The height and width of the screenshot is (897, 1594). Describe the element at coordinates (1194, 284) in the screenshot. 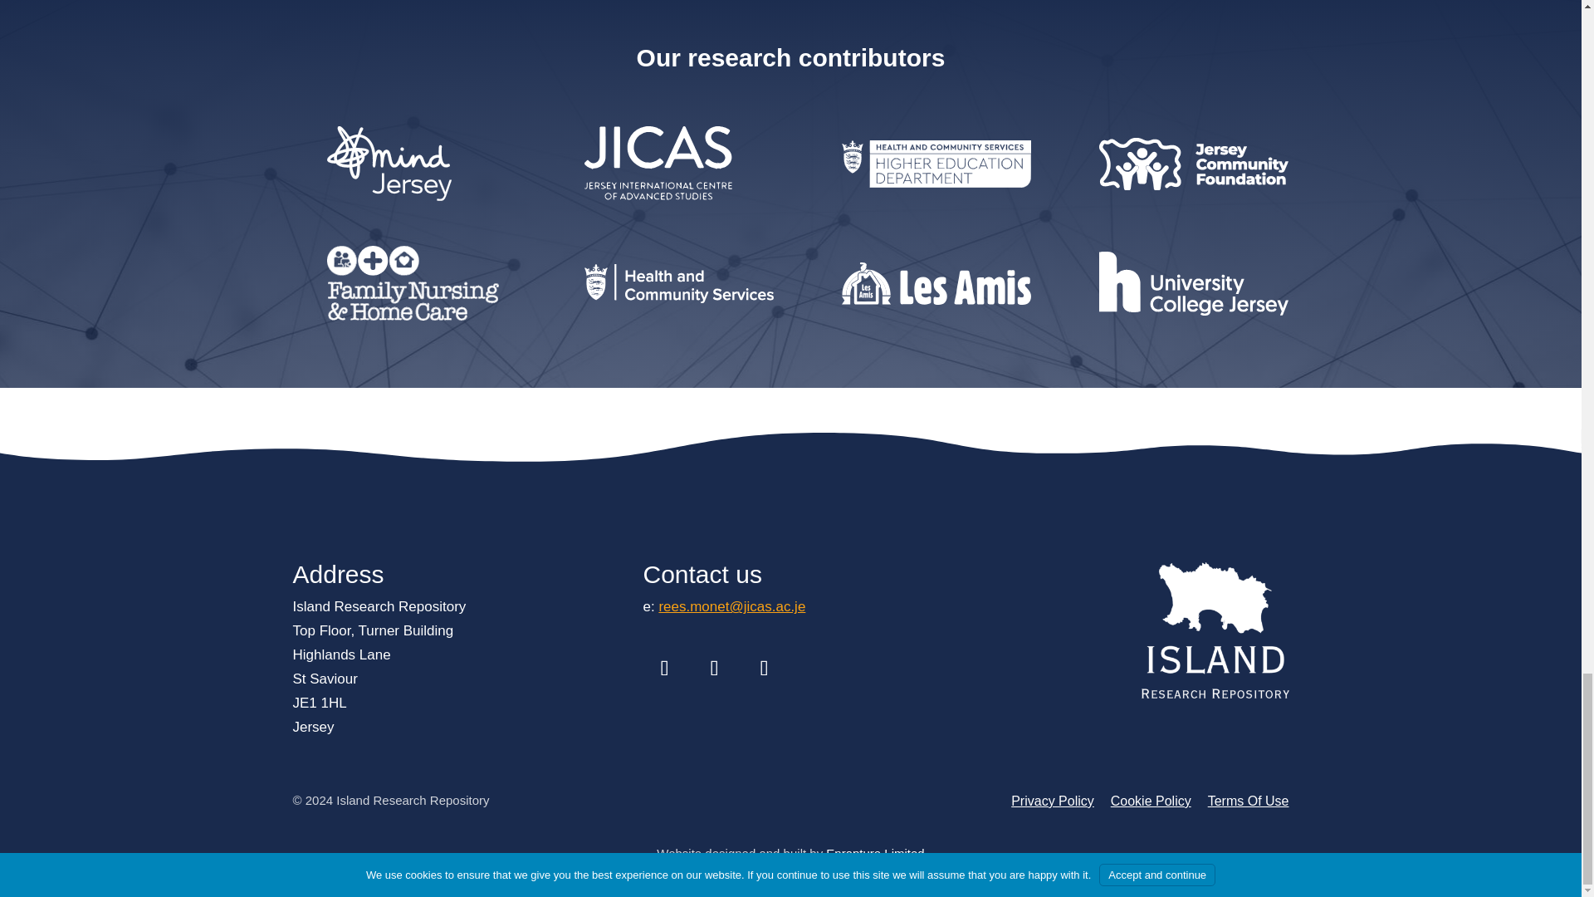

I see `UCJ White2` at that location.